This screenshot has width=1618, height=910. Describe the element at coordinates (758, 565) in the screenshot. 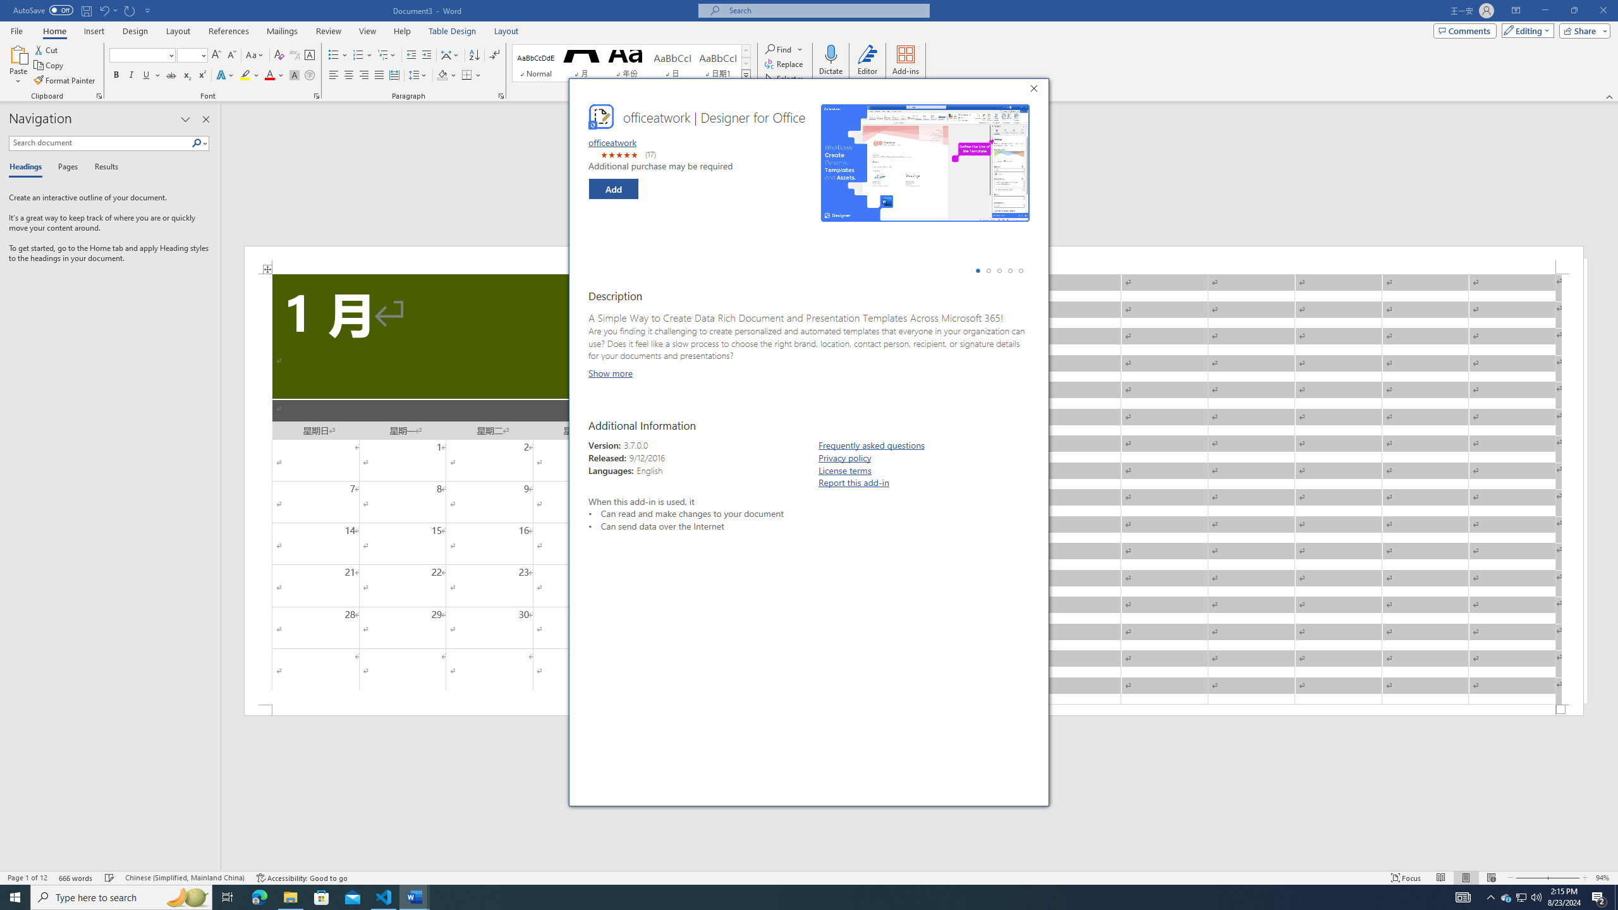

I see `Then book a free demo today!` at that location.